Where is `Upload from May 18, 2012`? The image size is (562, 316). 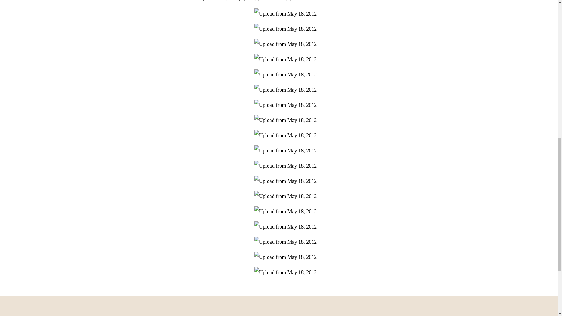
Upload from May 18, 2012 is located at coordinates (286, 74).